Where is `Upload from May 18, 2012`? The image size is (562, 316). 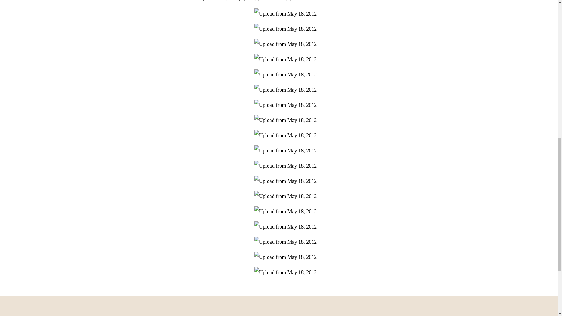
Upload from May 18, 2012 is located at coordinates (286, 74).